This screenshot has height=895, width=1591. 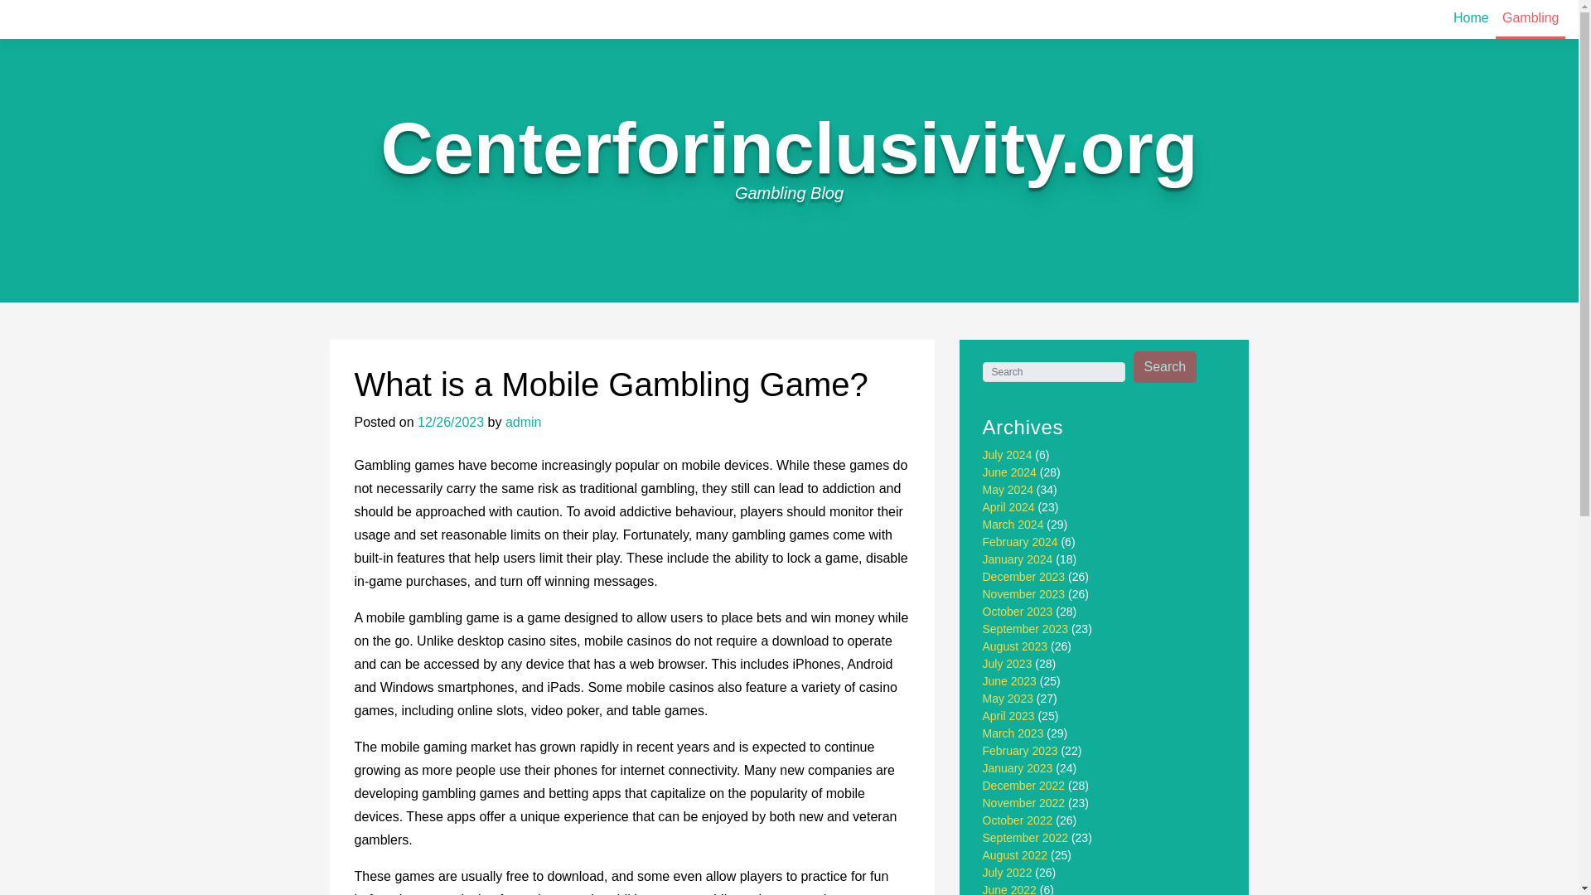 What do you see at coordinates (1008, 663) in the screenshot?
I see `July 2023` at bounding box center [1008, 663].